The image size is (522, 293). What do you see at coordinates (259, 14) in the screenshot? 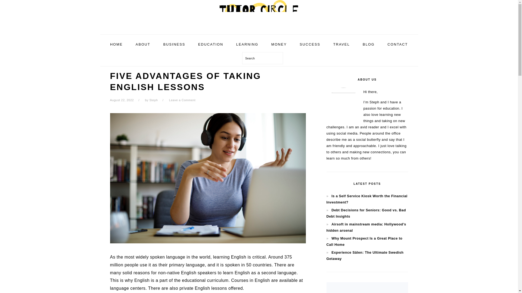
I see `Tutor Circle` at bounding box center [259, 14].